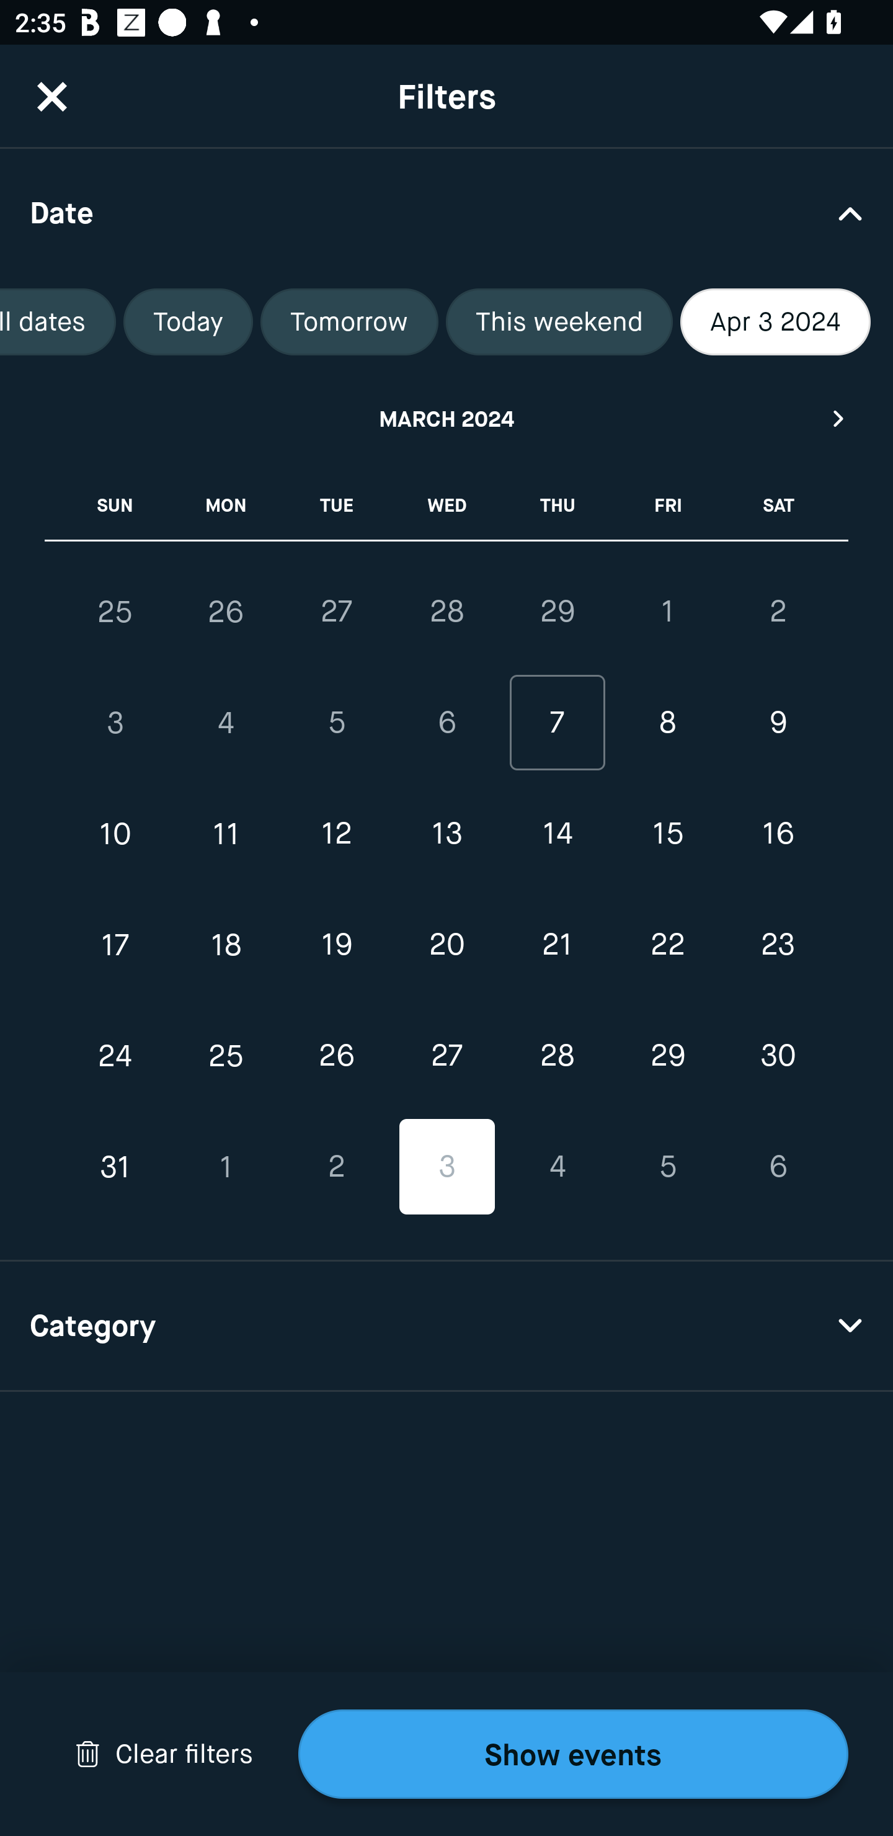 This screenshot has height=1836, width=893. What do you see at coordinates (775, 322) in the screenshot?
I see `Apr 3 2024` at bounding box center [775, 322].